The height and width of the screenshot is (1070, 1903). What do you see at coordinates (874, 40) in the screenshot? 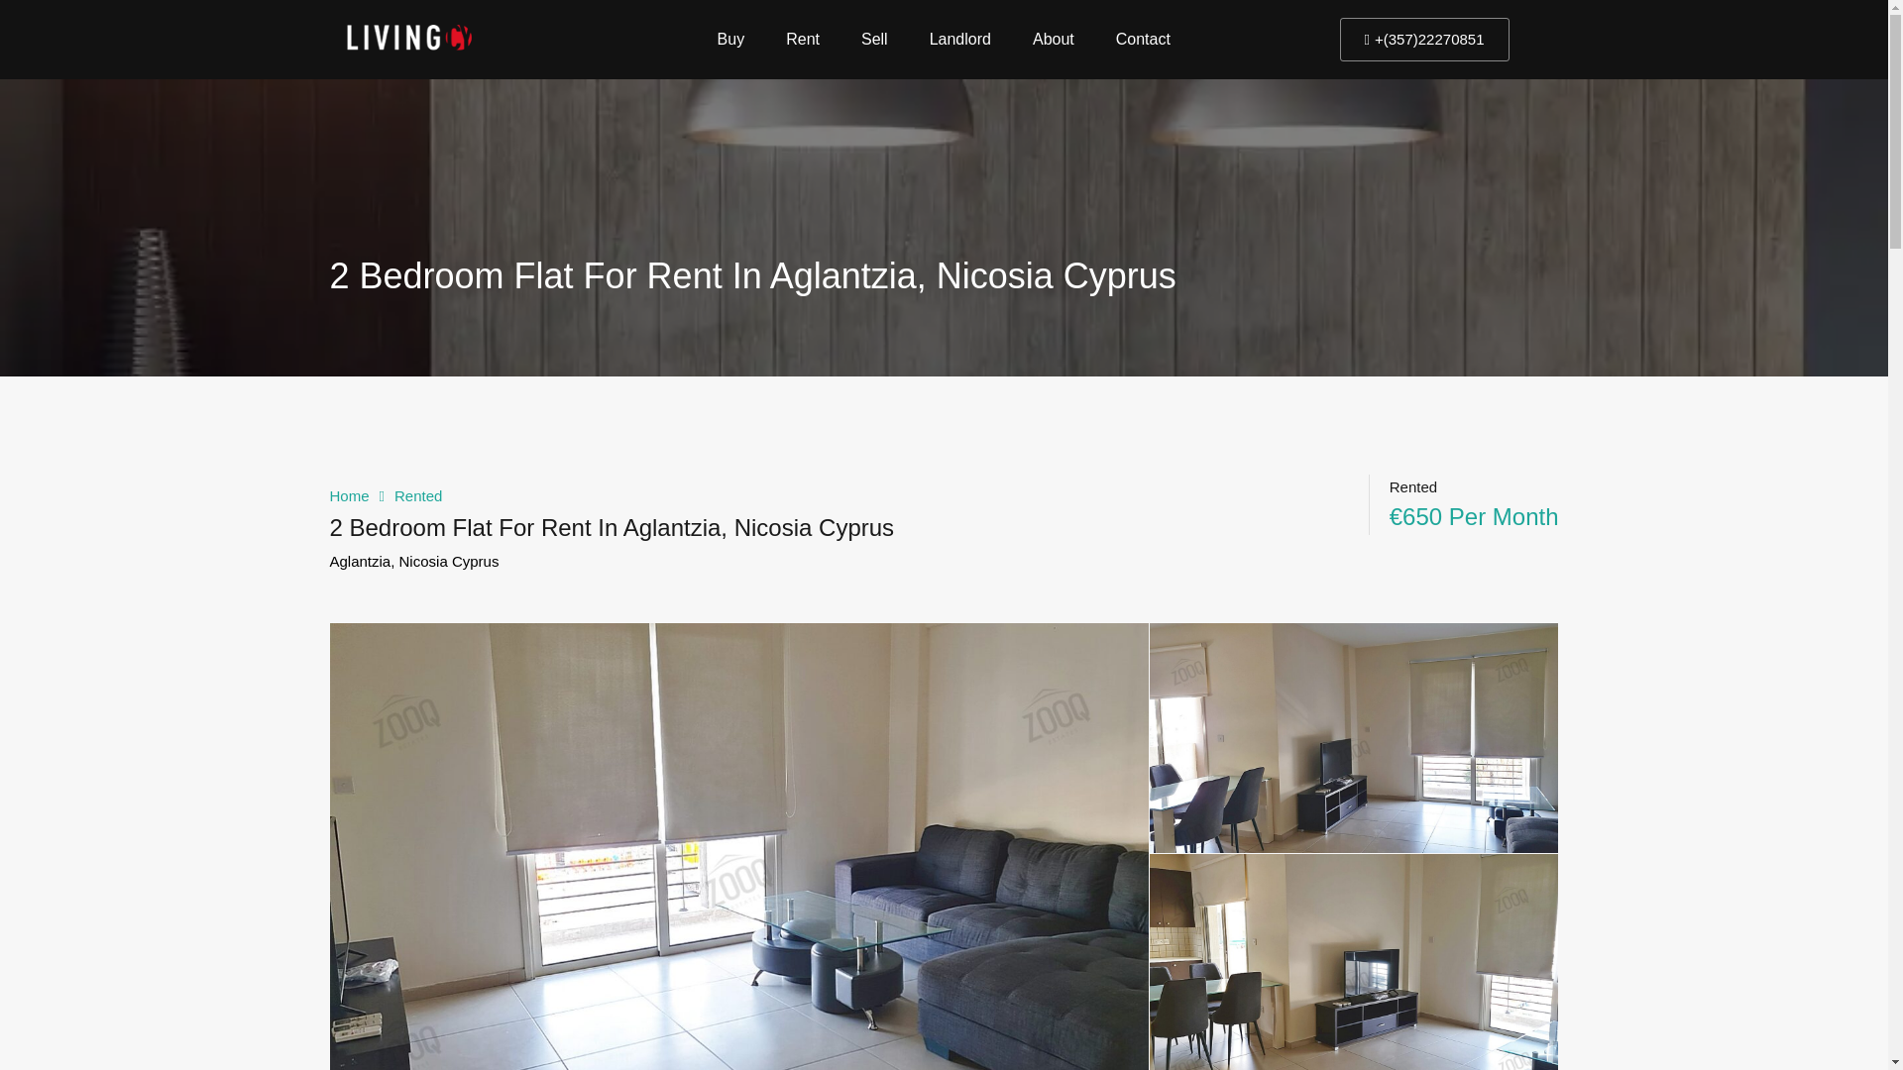
I see `Sell` at bounding box center [874, 40].